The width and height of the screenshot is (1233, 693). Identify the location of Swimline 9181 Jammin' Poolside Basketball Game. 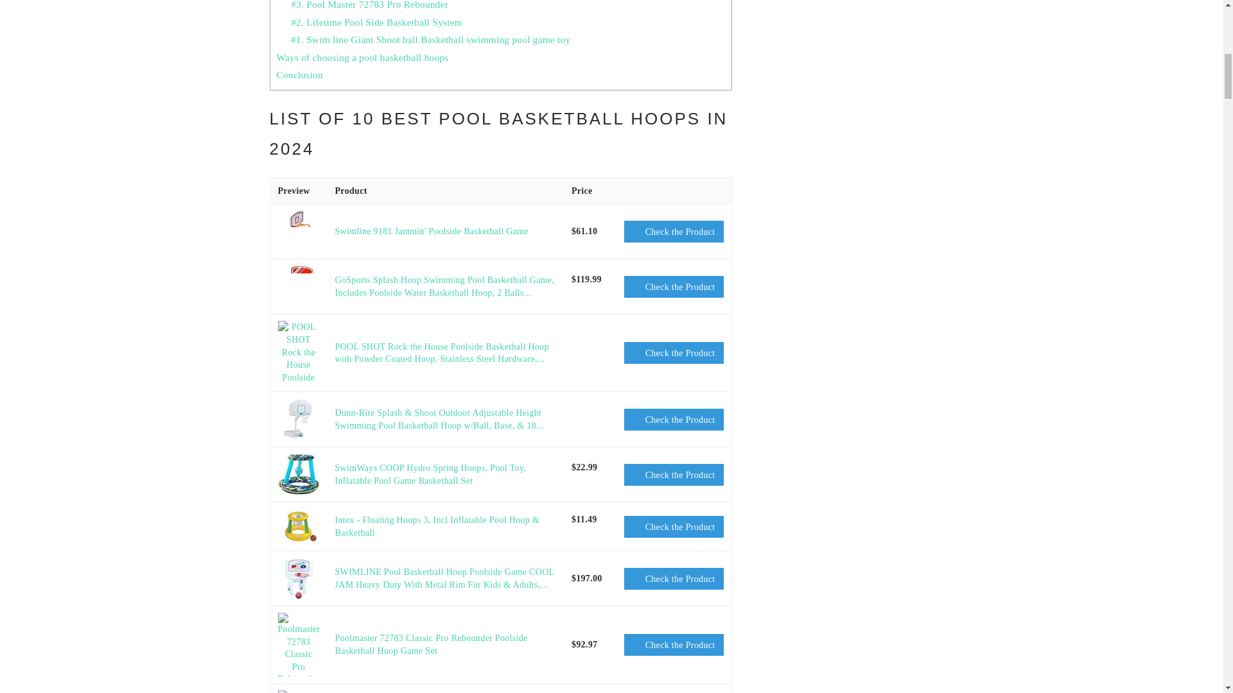
(298, 231).